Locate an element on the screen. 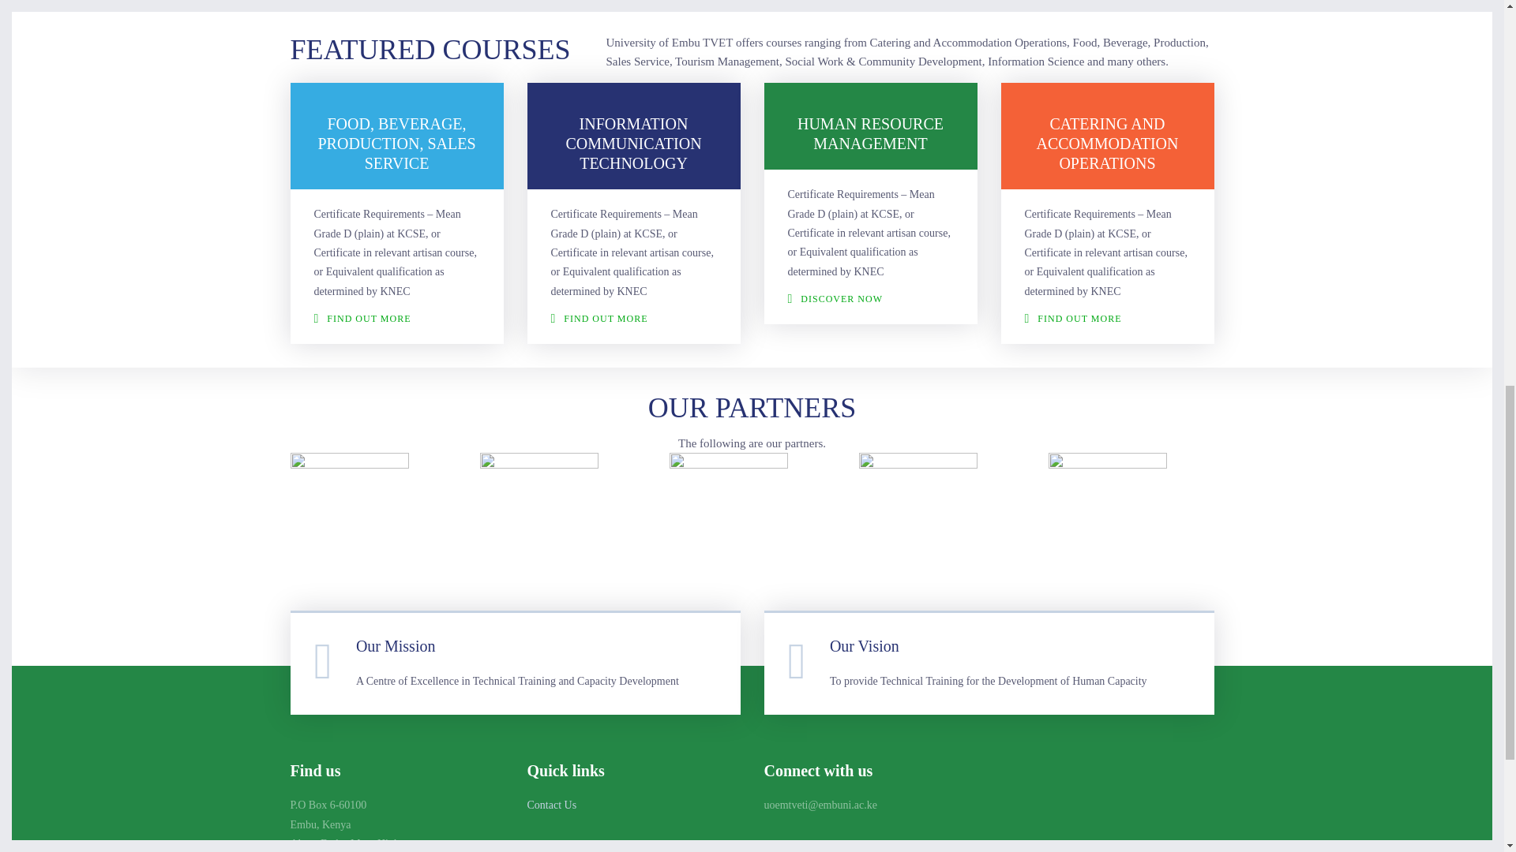  MoE is located at coordinates (918, 511).